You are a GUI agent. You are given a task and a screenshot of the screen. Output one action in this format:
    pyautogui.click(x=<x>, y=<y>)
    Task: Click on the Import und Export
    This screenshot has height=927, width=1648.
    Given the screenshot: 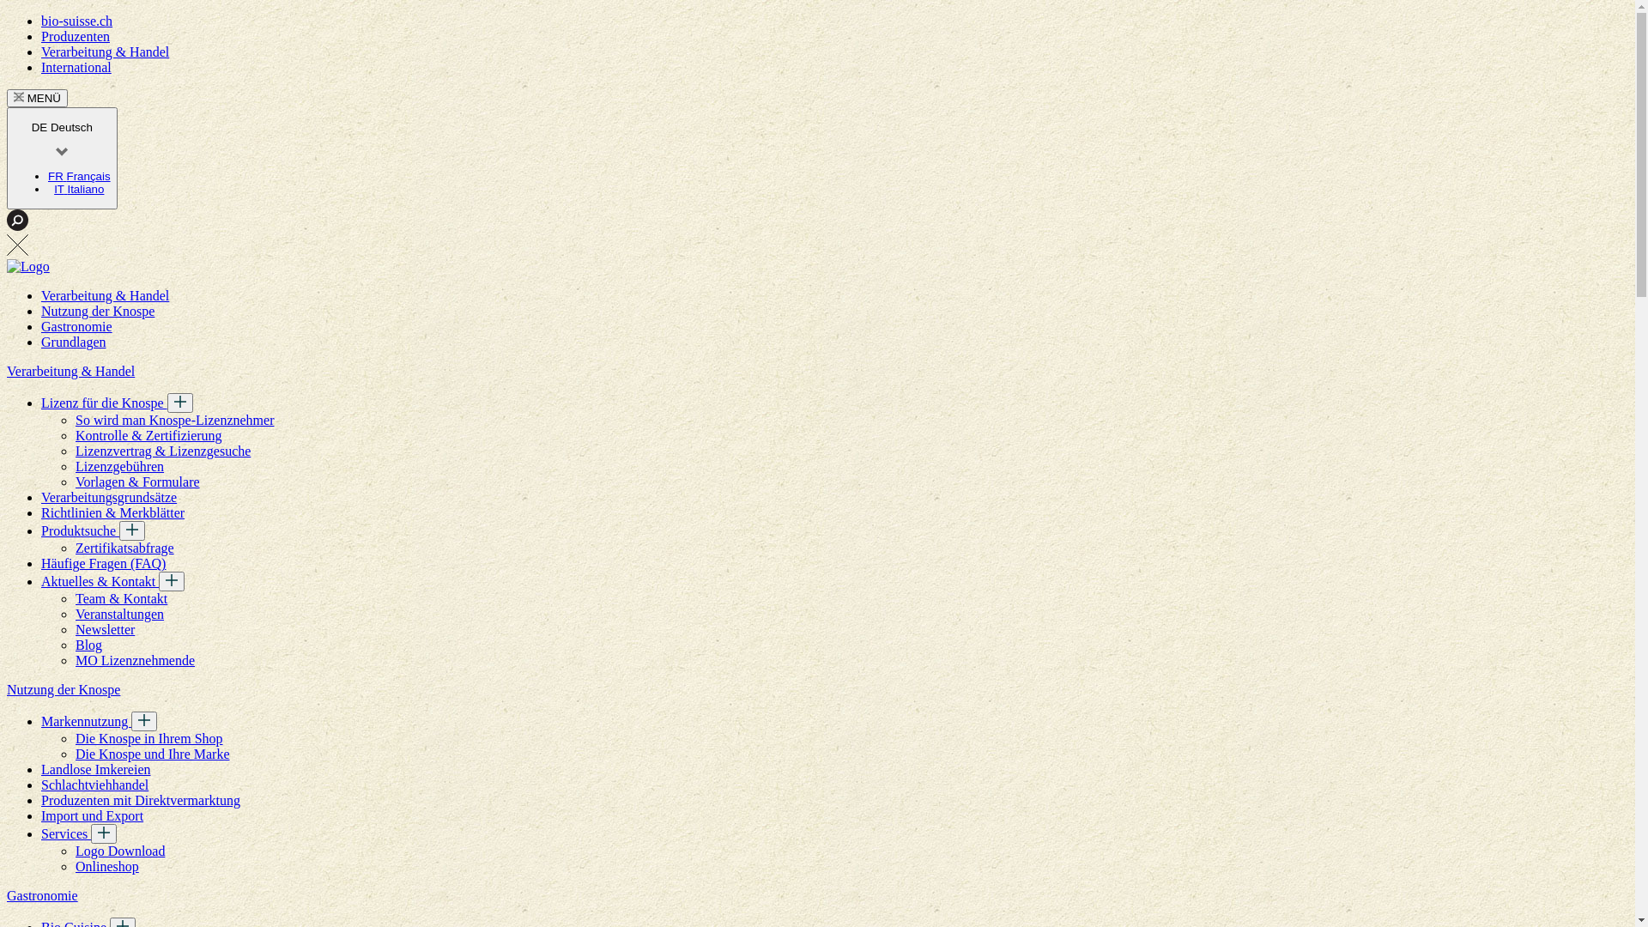 What is the action you would take?
    pyautogui.click(x=93, y=815)
    